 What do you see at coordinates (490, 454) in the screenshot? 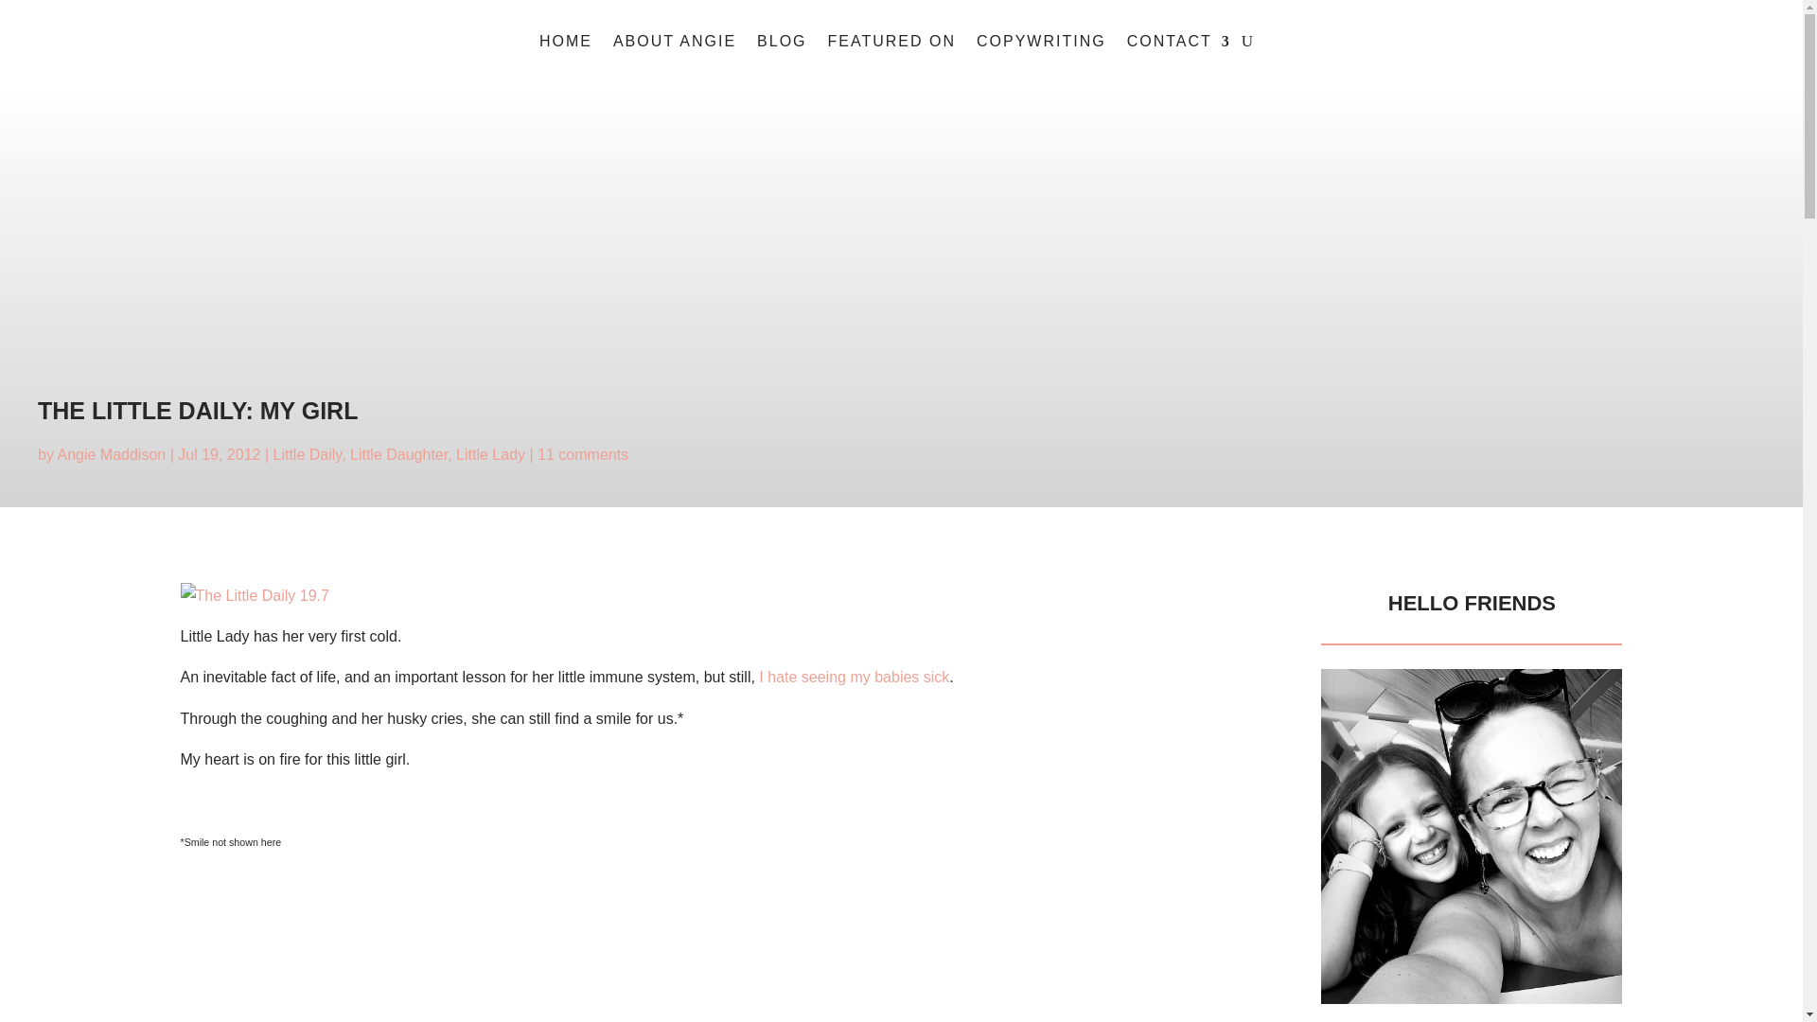
I see `Little Lady` at bounding box center [490, 454].